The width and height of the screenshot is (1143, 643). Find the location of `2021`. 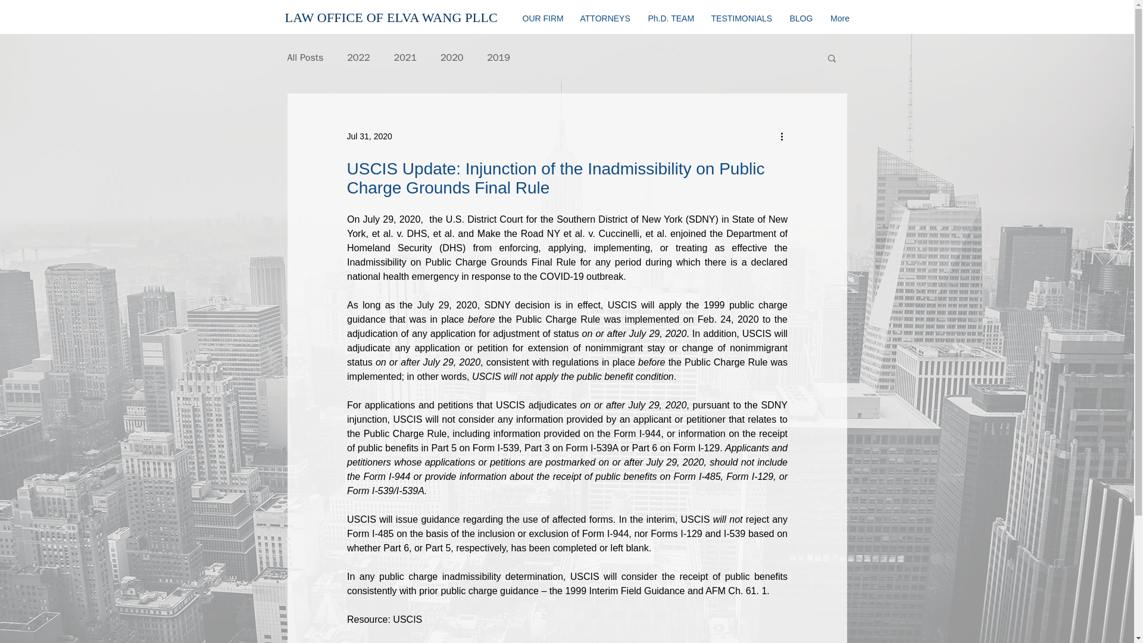

2021 is located at coordinates (405, 57).